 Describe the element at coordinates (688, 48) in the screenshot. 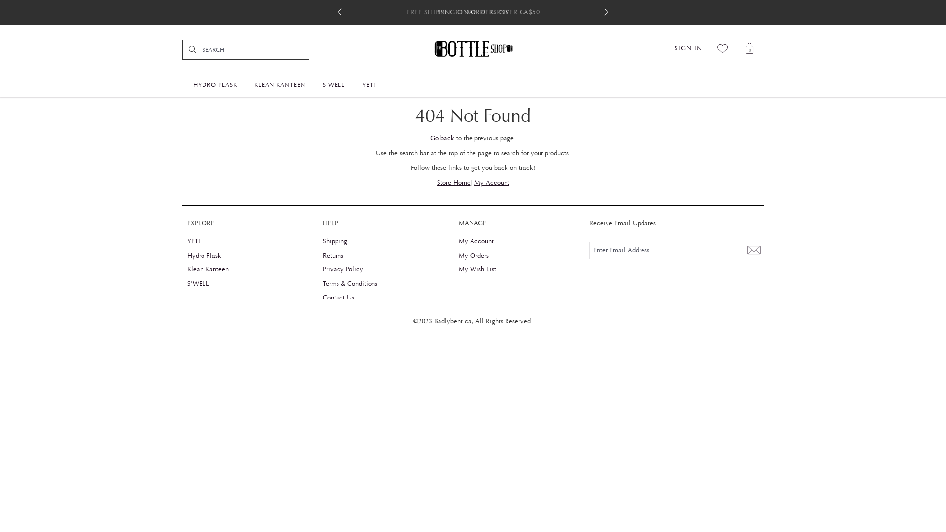

I see `SIGN IN` at that location.